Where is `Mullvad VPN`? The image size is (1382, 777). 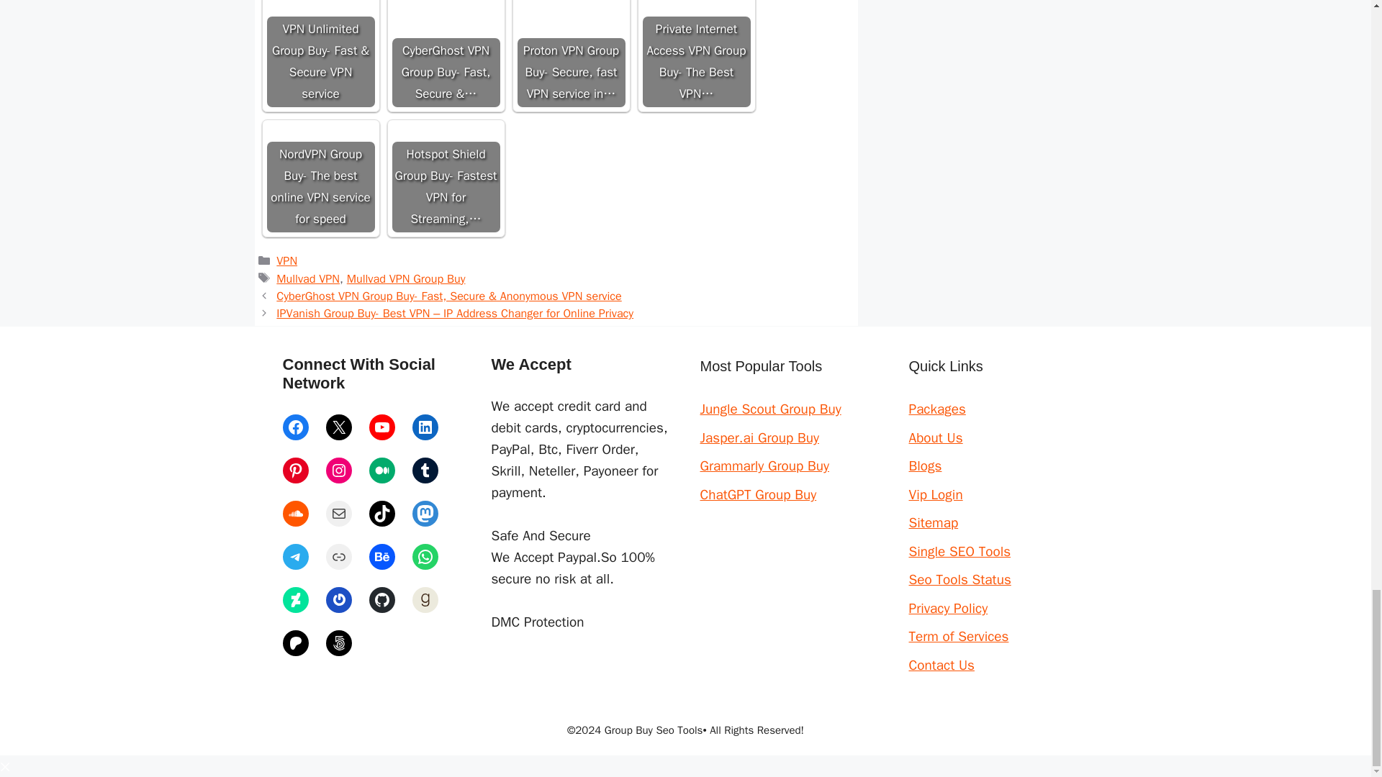
Mullvad VPN is located at coordinates (308, 278).